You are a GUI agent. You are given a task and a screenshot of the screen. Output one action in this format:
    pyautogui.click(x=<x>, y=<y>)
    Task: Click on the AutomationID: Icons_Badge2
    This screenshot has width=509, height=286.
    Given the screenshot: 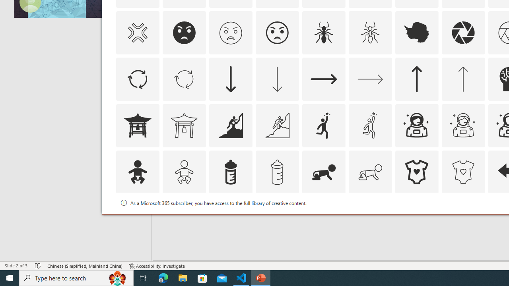 What is the action you would take?
    pyautogui.click(x=184, y=218)
    